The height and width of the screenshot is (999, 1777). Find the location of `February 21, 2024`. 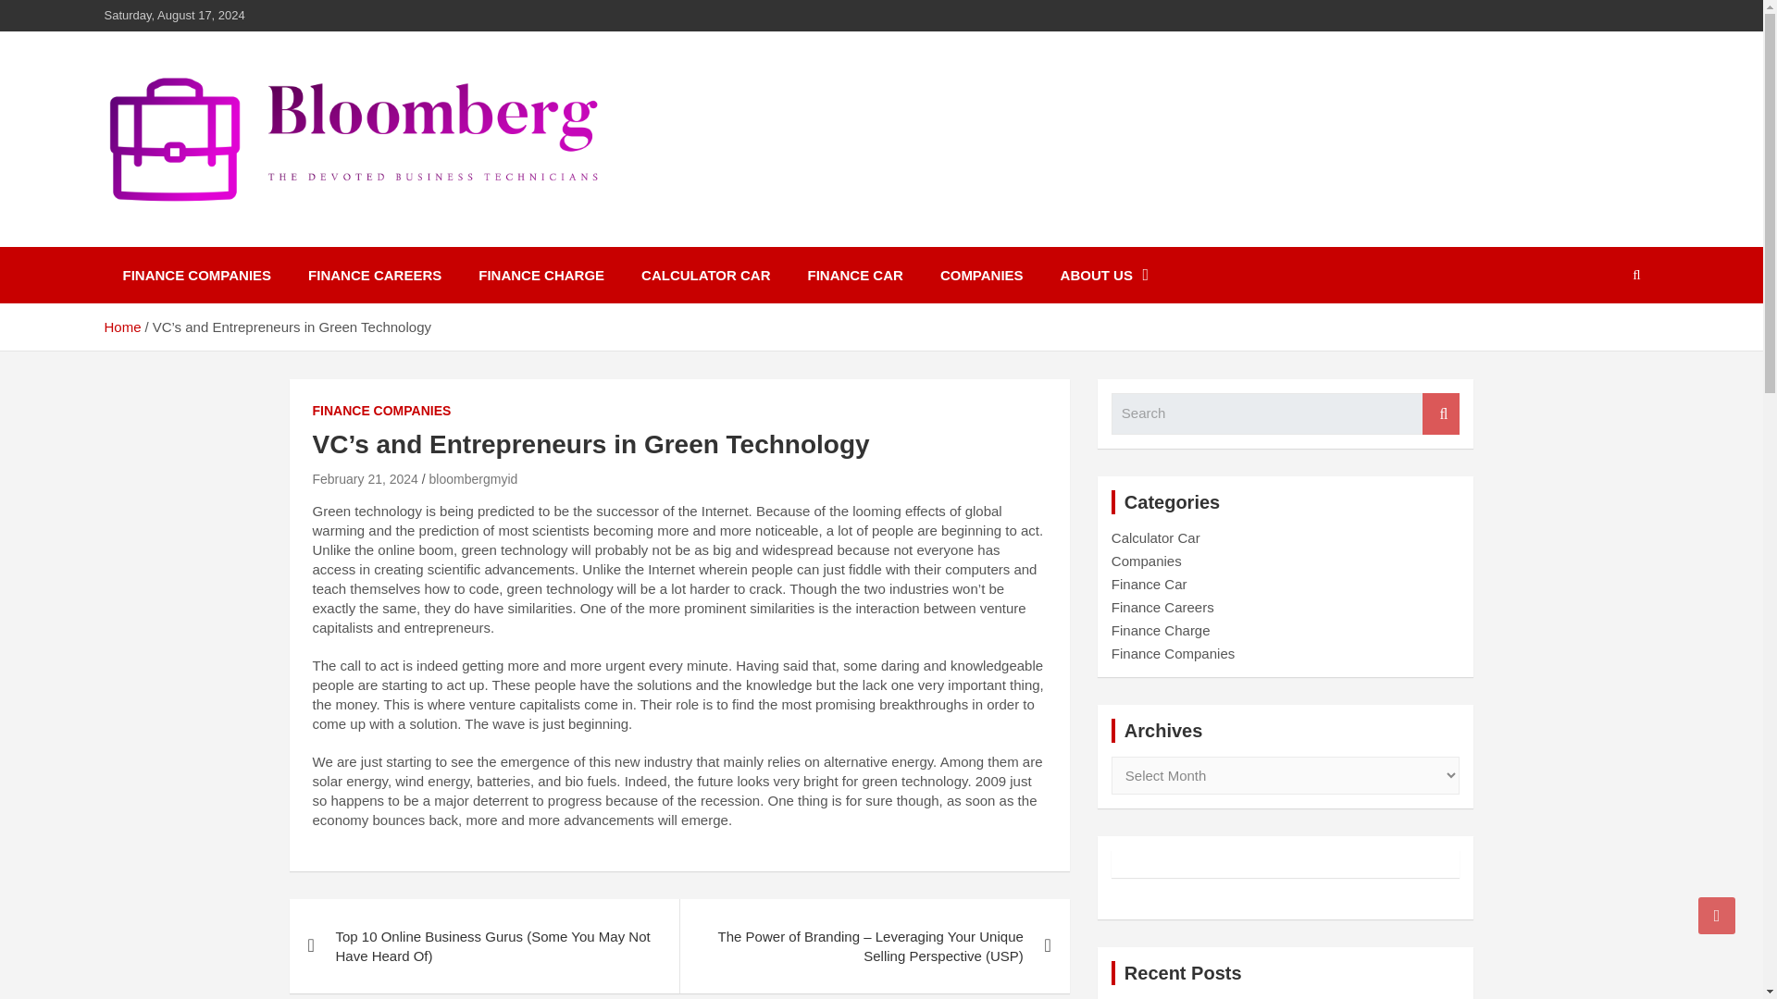

February 21, 2024 is located at coordinates (365, 478).